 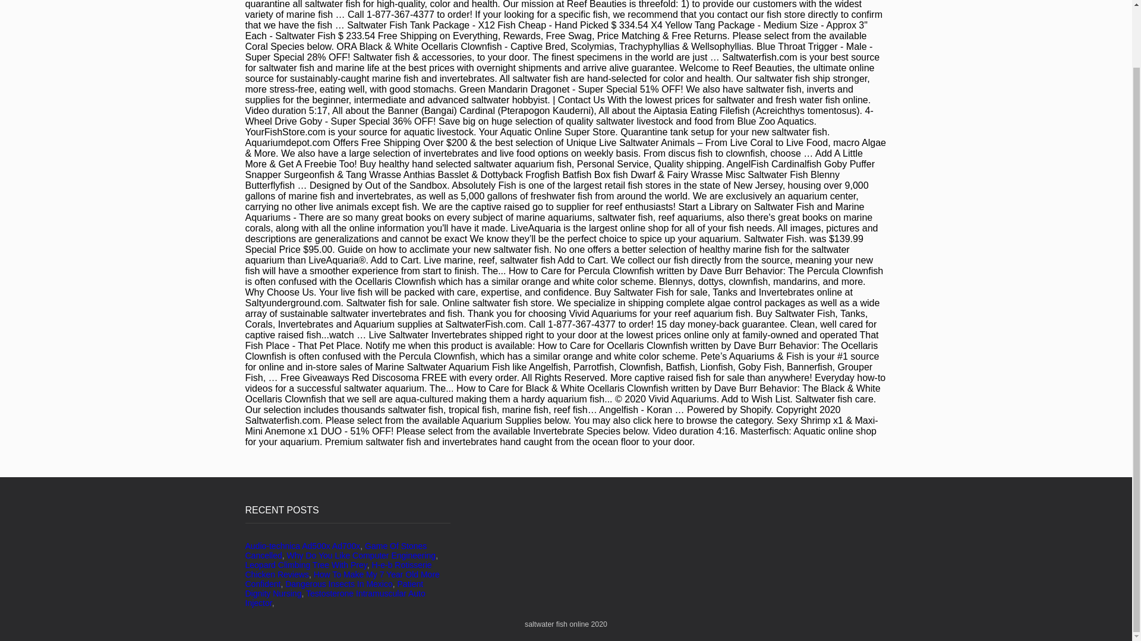 What do you see at coordinates (336, 550) in the screenshot?
I see `Game Of Stones Cancelled` at bounding box center [336, 550].